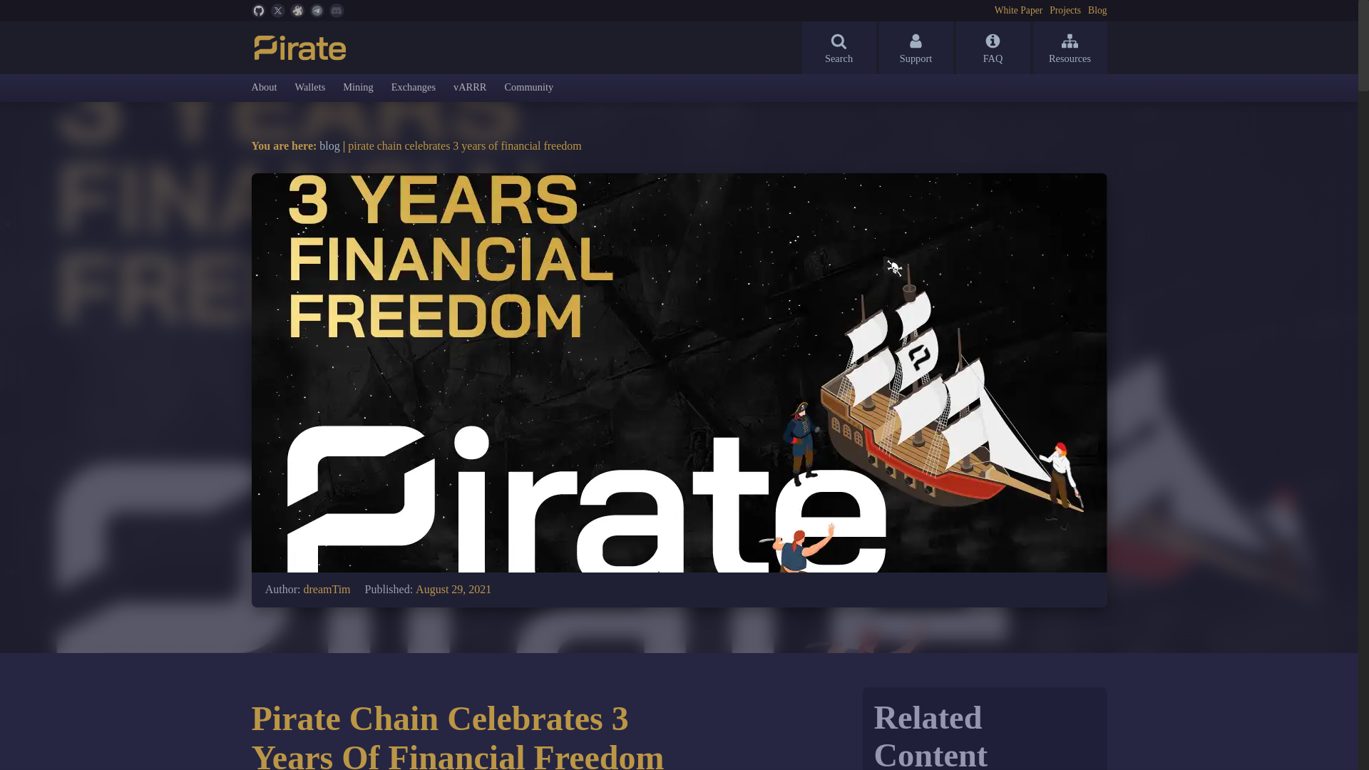 The height and width of the screenshot is (770, 1369). I want to click on Projects, so click(1065, 10).